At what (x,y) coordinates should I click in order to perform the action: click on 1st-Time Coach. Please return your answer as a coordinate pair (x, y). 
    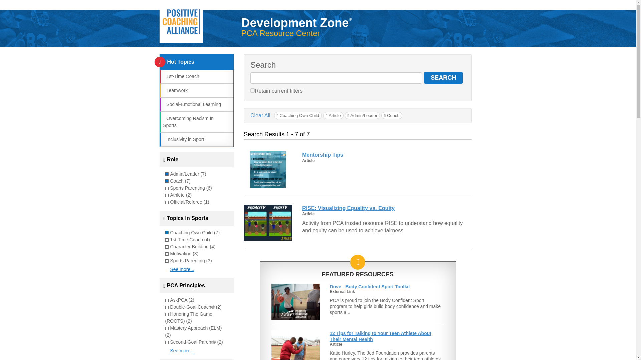
    Looking at the image, I should click on (181, 76).